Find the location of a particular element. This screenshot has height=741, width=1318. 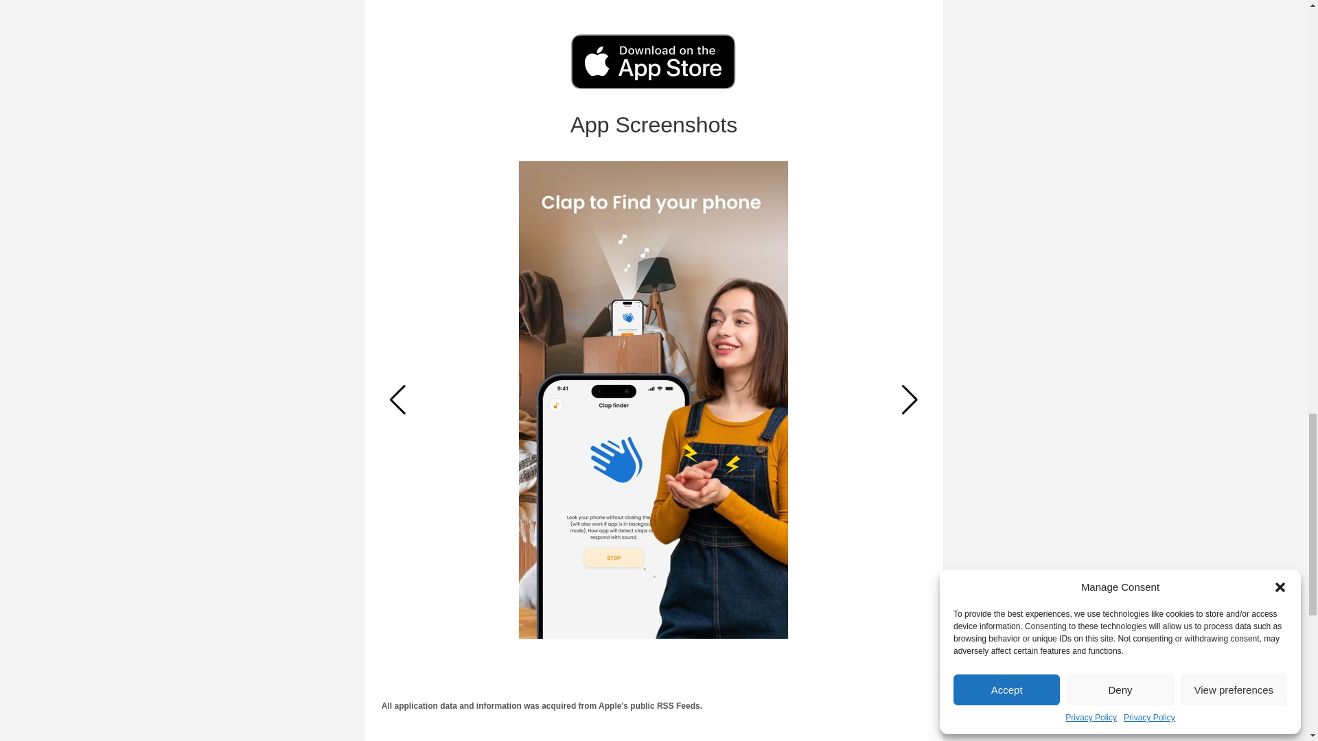

Scarica l'app ora is located at coordinates (653, 61).